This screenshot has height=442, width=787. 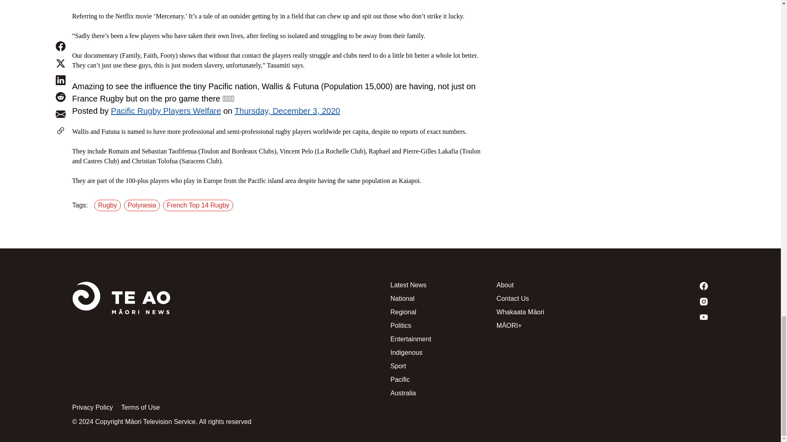 What do you see at coordinates (109, 205) in the screenshot?
I see `Rugby` at bounding box center [109, 205].